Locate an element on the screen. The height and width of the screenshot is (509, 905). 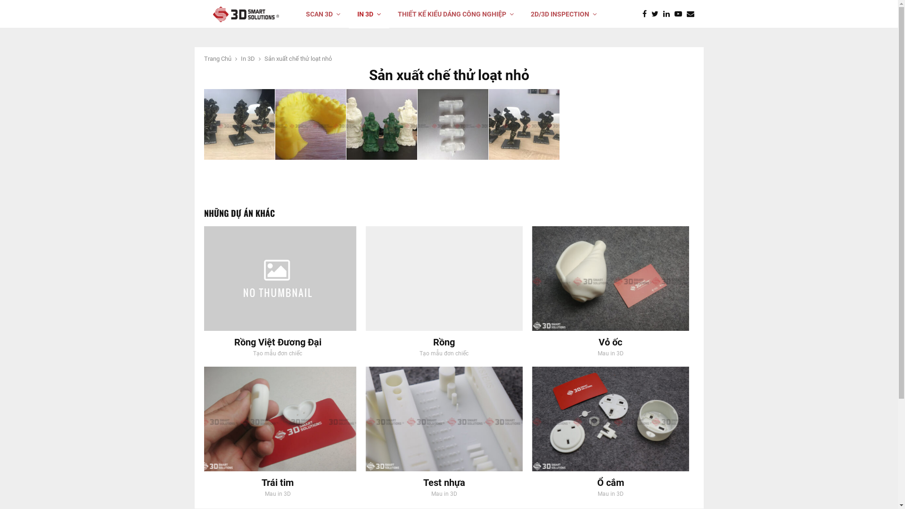
Facebook is located at coordinates (647, 14).